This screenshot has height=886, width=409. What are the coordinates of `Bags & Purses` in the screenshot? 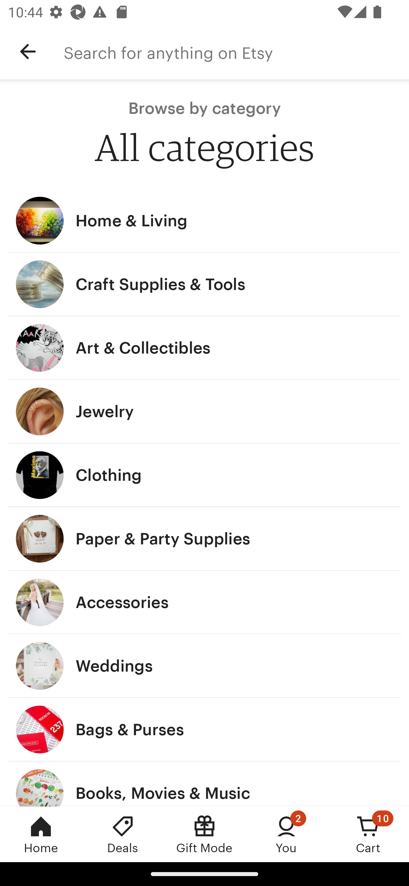 It's located at (204, 730).